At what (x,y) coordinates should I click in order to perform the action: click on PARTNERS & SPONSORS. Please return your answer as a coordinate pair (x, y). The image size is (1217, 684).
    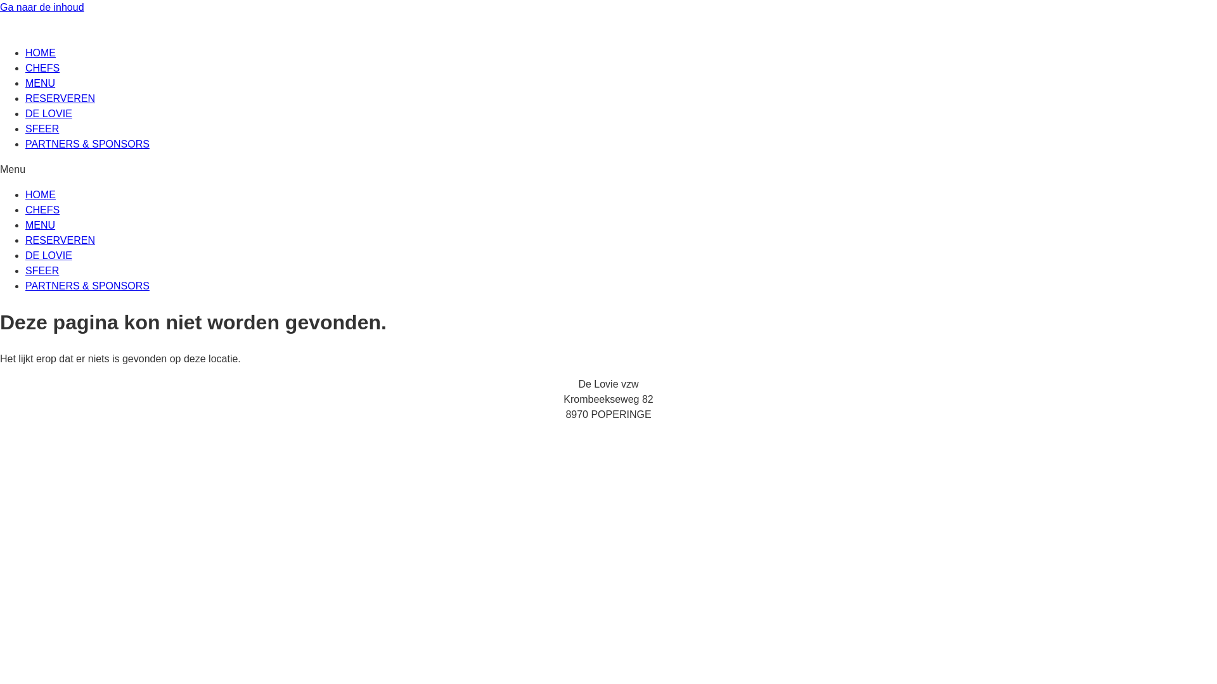
    Looking at the image, I should click on (87, 286).